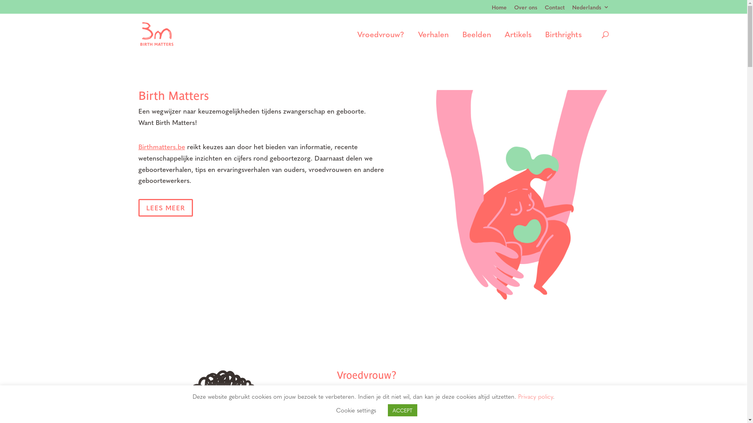 The image size is (753, 423). I want to click on vroed-vrouw-geleide geboortezorg, so click(532, 407).